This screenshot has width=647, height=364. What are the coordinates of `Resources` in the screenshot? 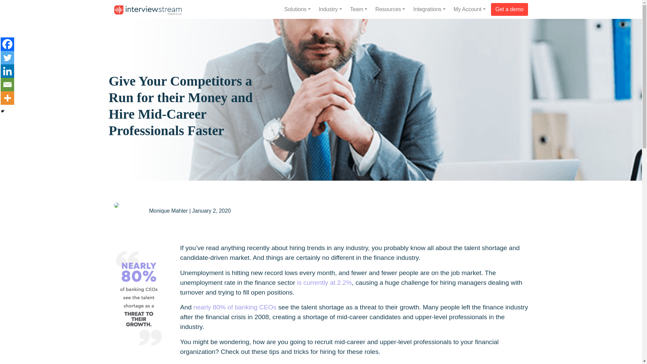 It's located at (390, 9).